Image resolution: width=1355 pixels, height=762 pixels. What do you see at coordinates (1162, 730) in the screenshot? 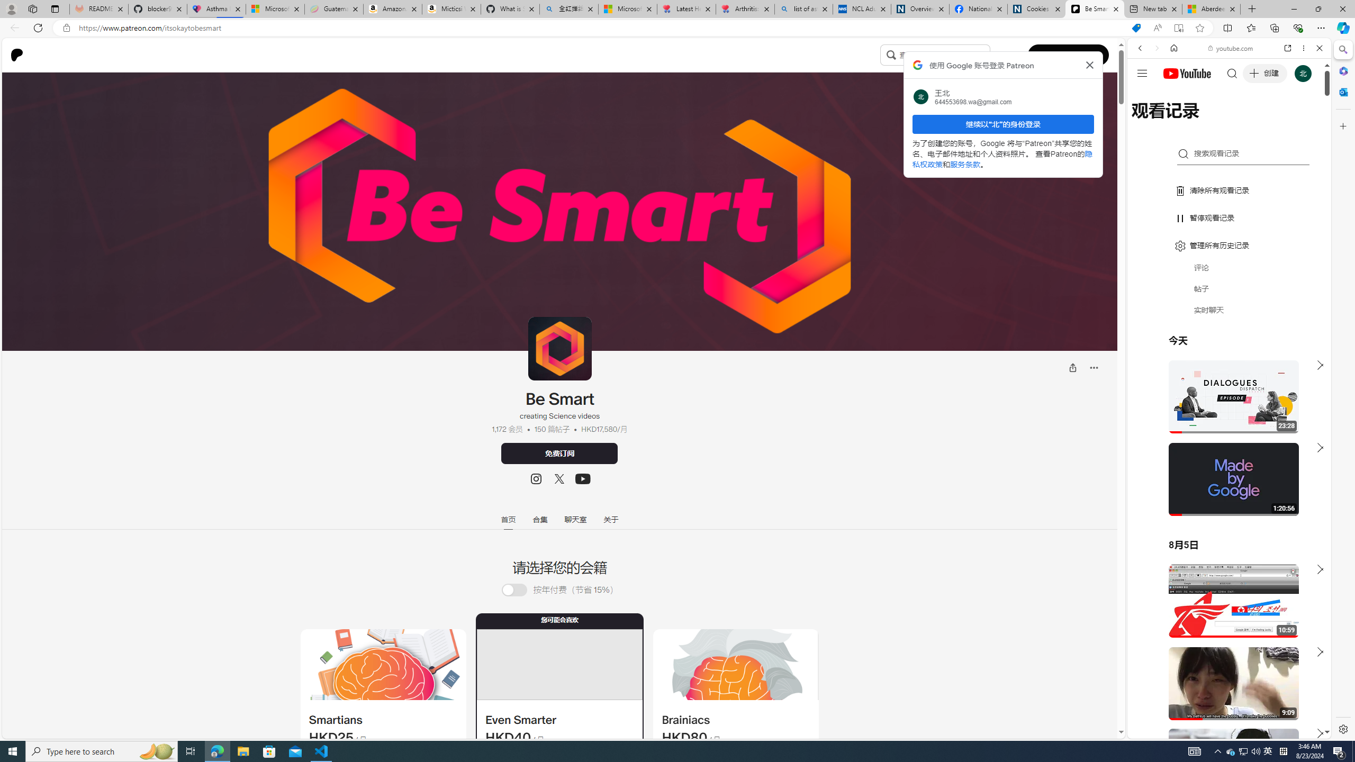
I see `US[ju]` at bounding box center [1162, 730].